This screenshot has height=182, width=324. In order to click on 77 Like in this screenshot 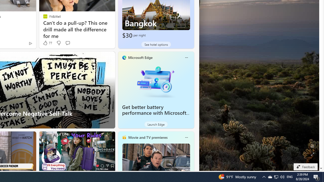, I will do `click(47, 43)`.